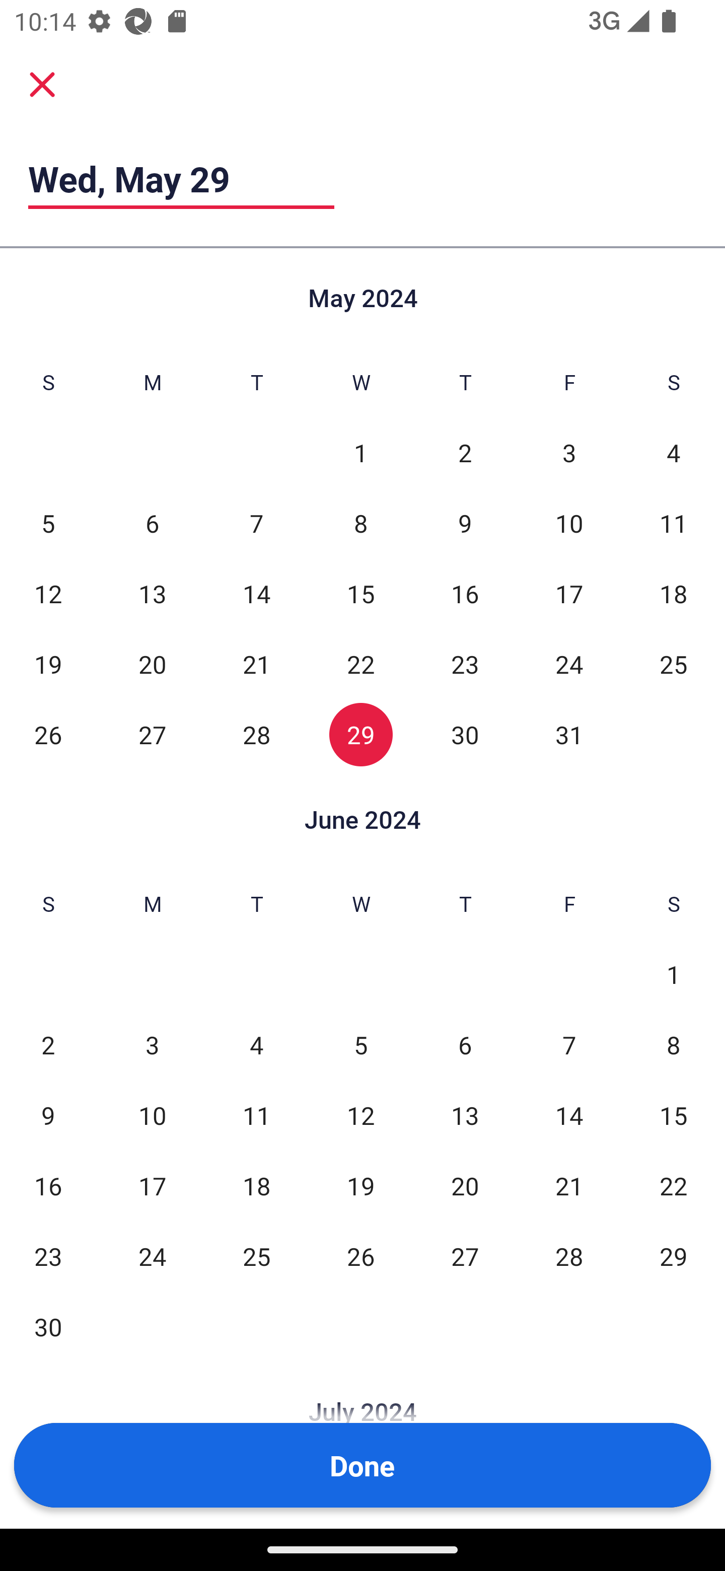  Describe the element at coordinates (257, 1115) in the screenshot. I see `11 Tue, Jun 11, Not Selected` at that location.